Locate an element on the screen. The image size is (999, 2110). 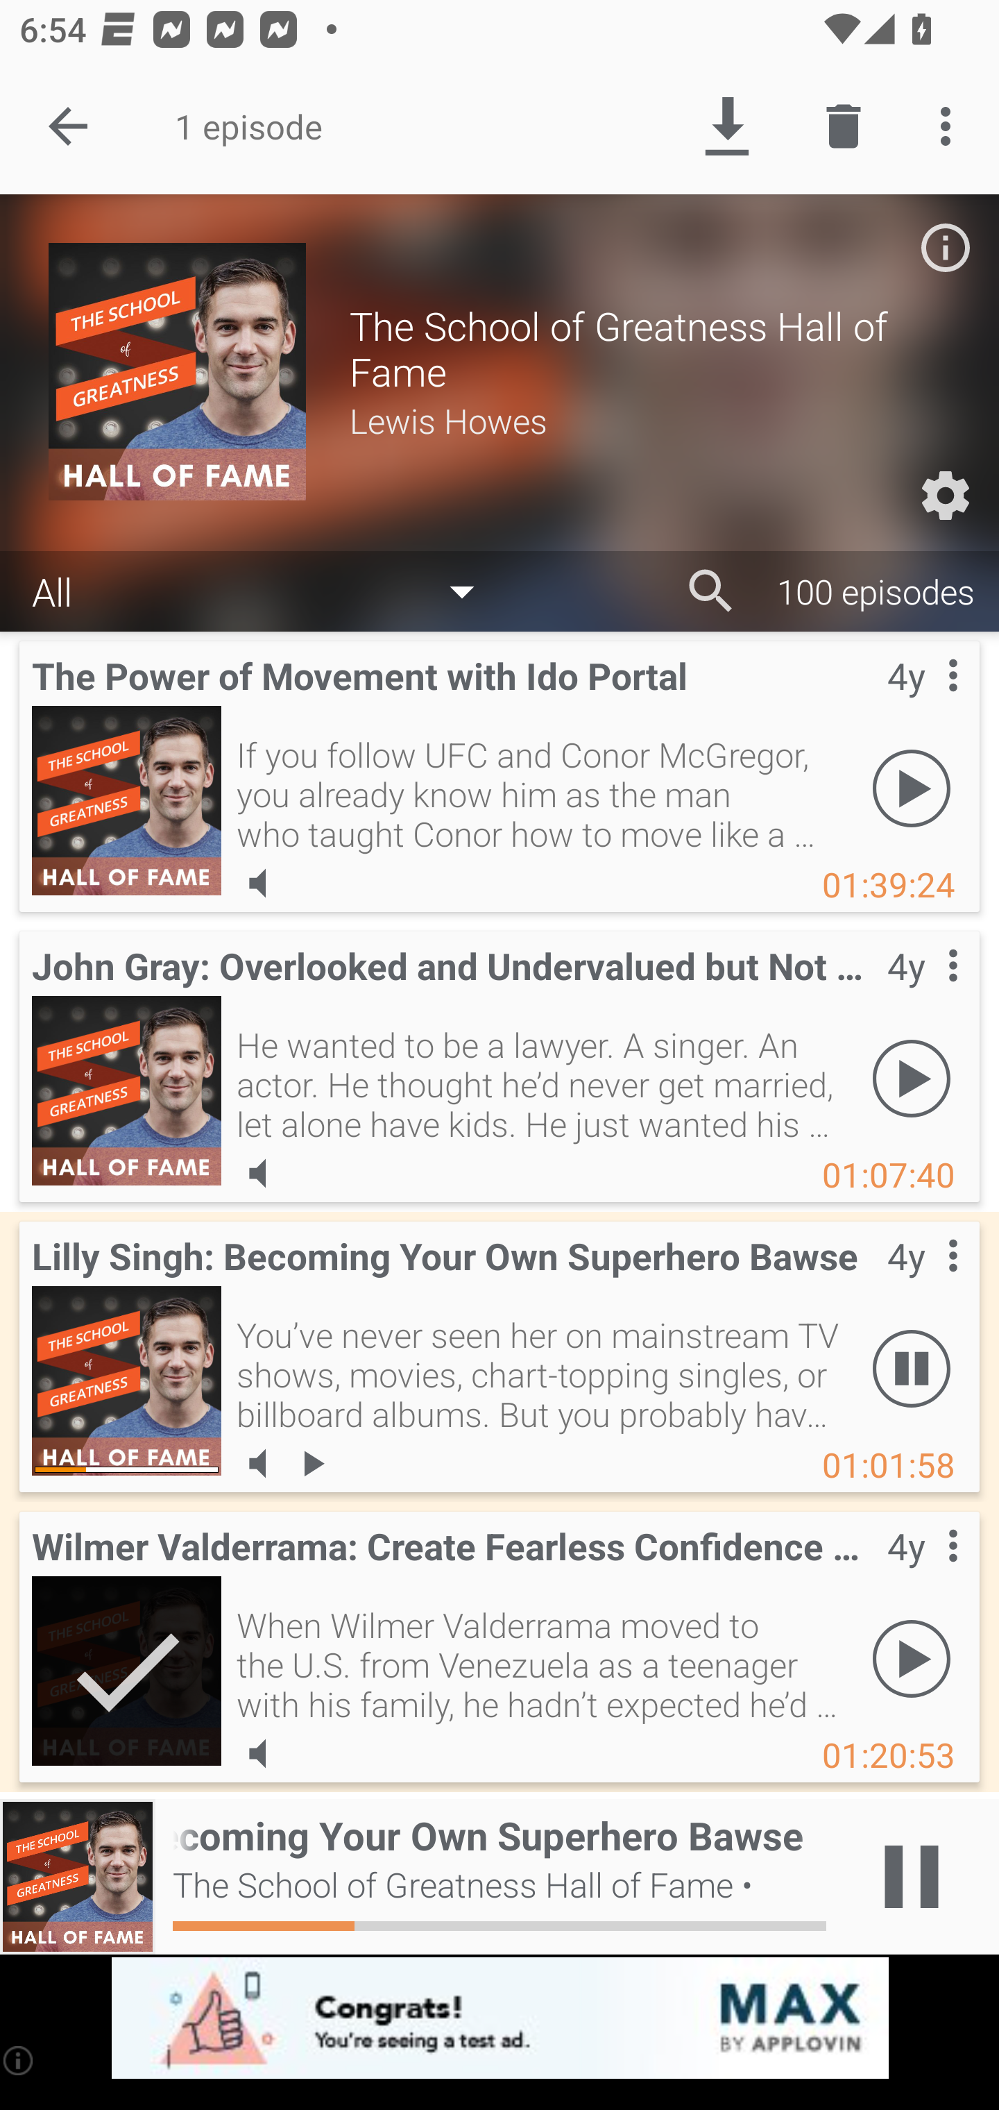
Play is located at coordinates (912, 1078).